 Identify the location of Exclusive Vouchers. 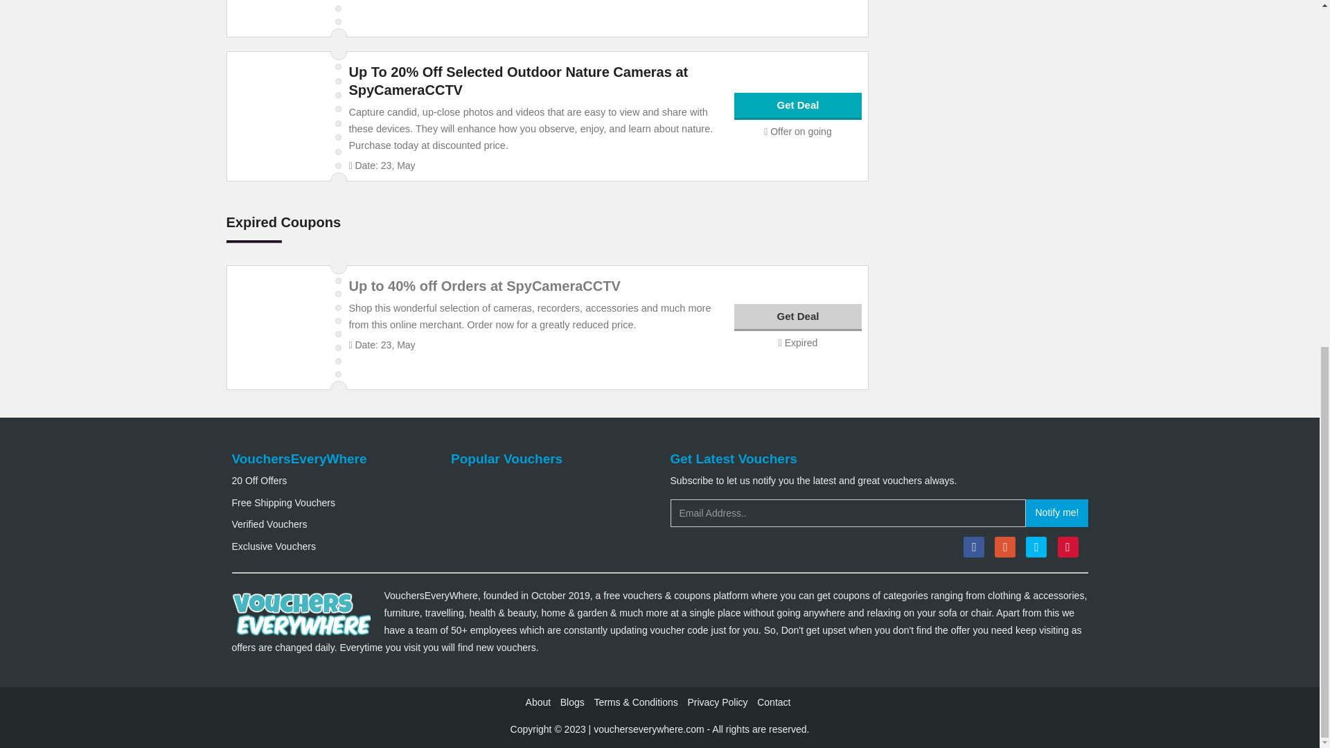
(273, 546).